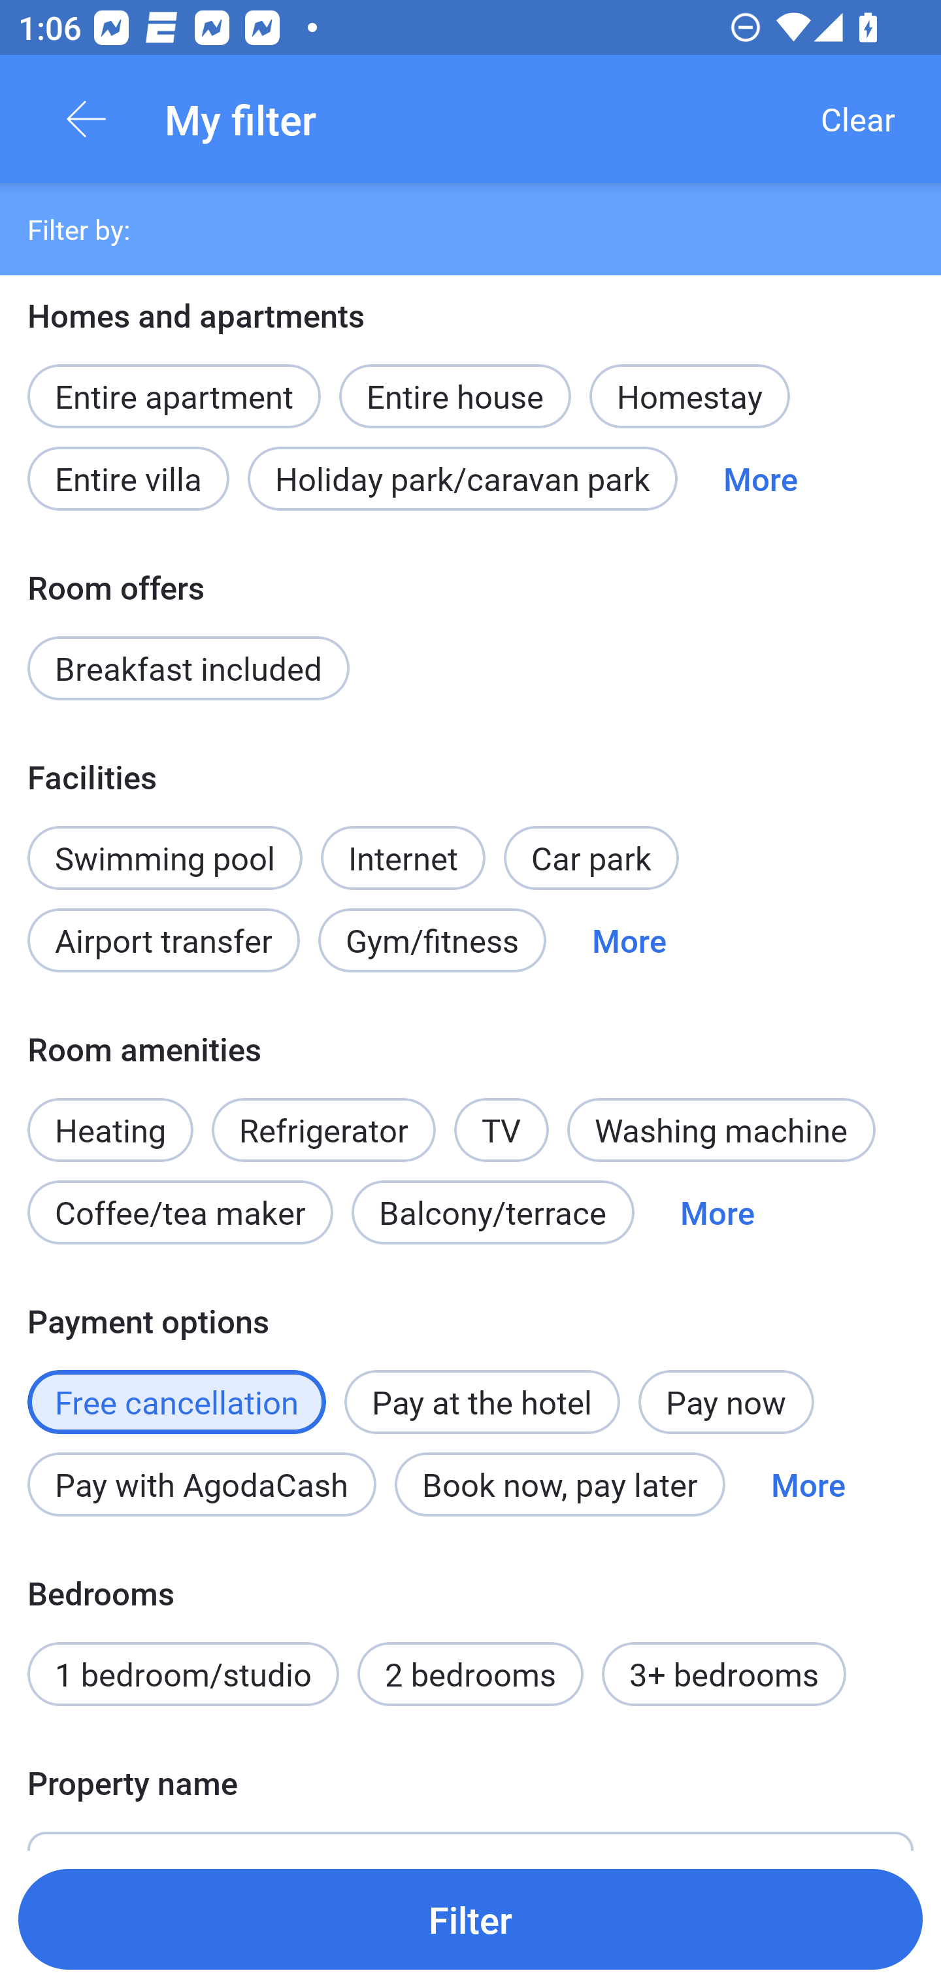 This screenshot has height=1988, width=941. Describe the element at coordinates (721, 1130) in the screenshot. I see `Washing machine` at that location.